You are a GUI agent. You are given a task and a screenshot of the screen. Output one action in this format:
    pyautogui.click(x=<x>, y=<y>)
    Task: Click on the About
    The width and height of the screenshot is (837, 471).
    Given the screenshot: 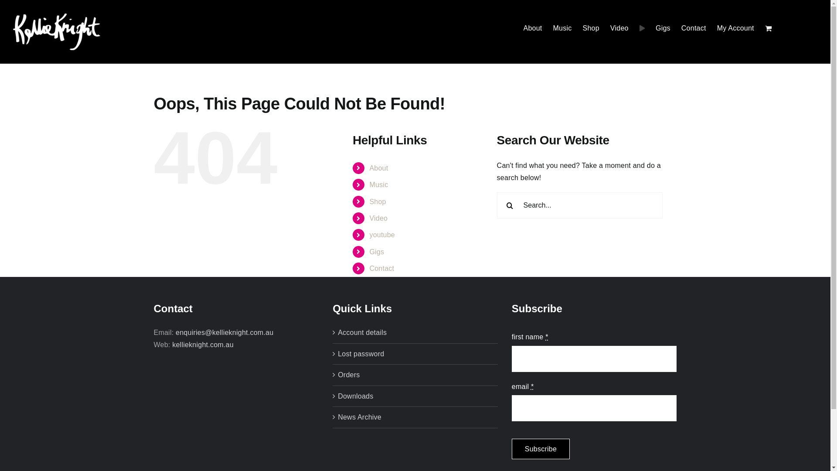 What is the action you would take?
    pyautogui.click(x=378, y=168)
    